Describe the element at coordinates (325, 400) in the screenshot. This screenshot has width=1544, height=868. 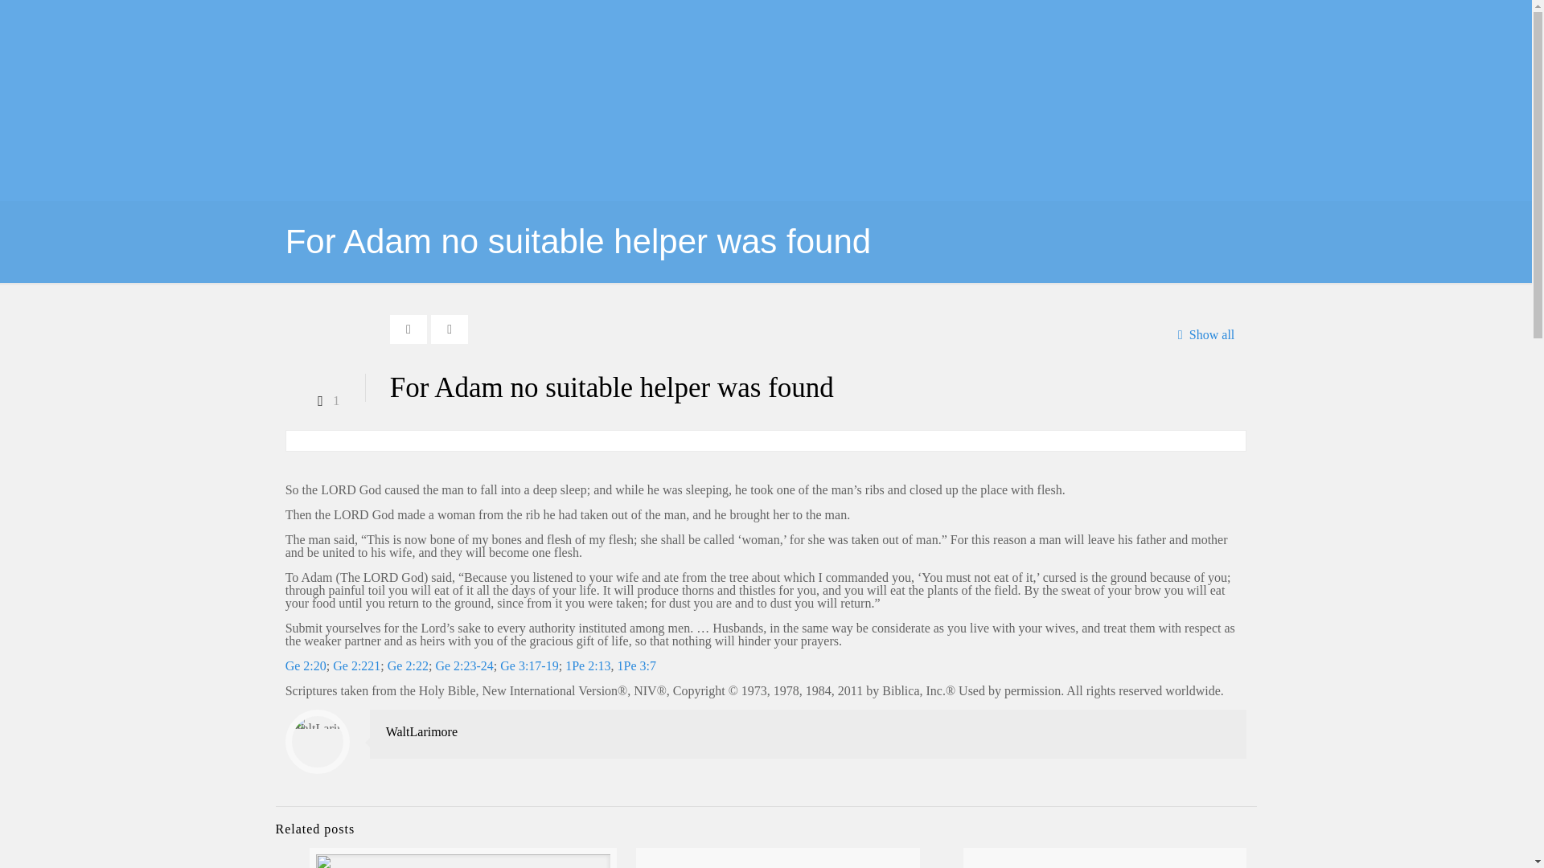
I see `1` at that location.